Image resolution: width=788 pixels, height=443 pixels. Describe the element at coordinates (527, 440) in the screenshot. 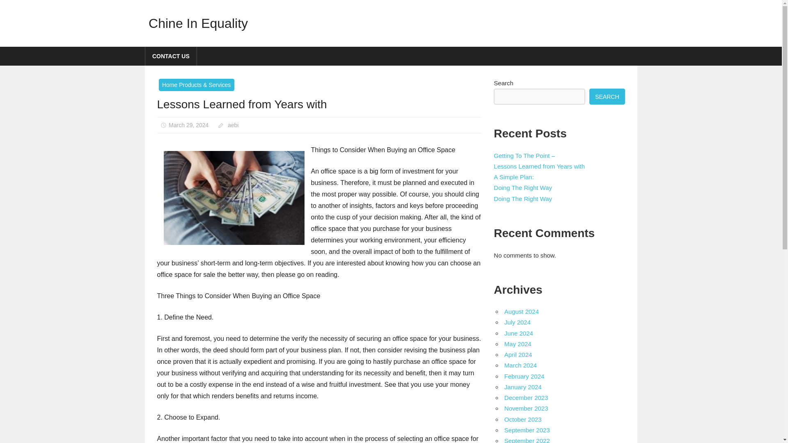

I see `September 2022` at that location.